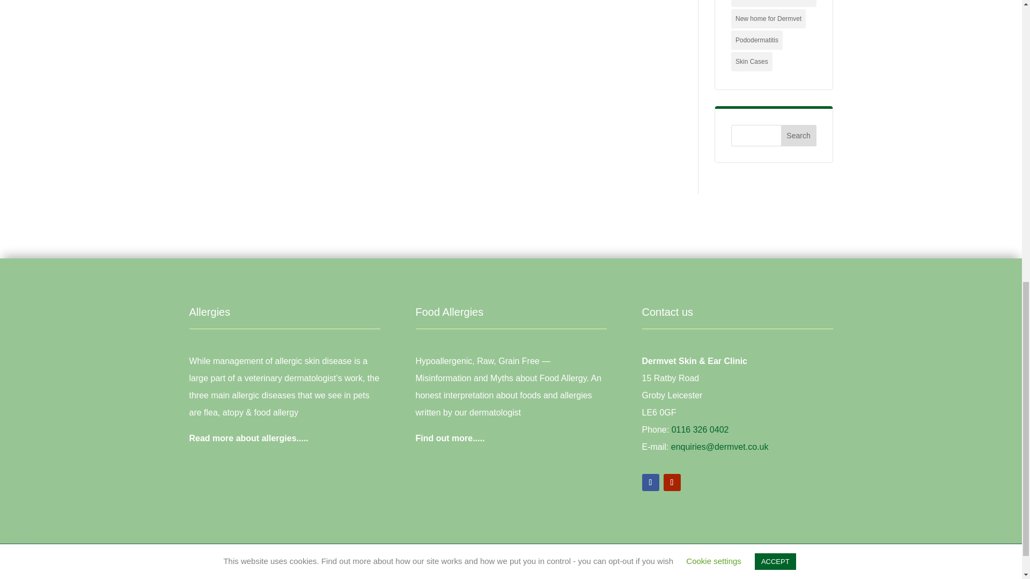 The width and height of the screenshot is (1030, 579). I want to click on Follow on Facebook, so click(650, 482).